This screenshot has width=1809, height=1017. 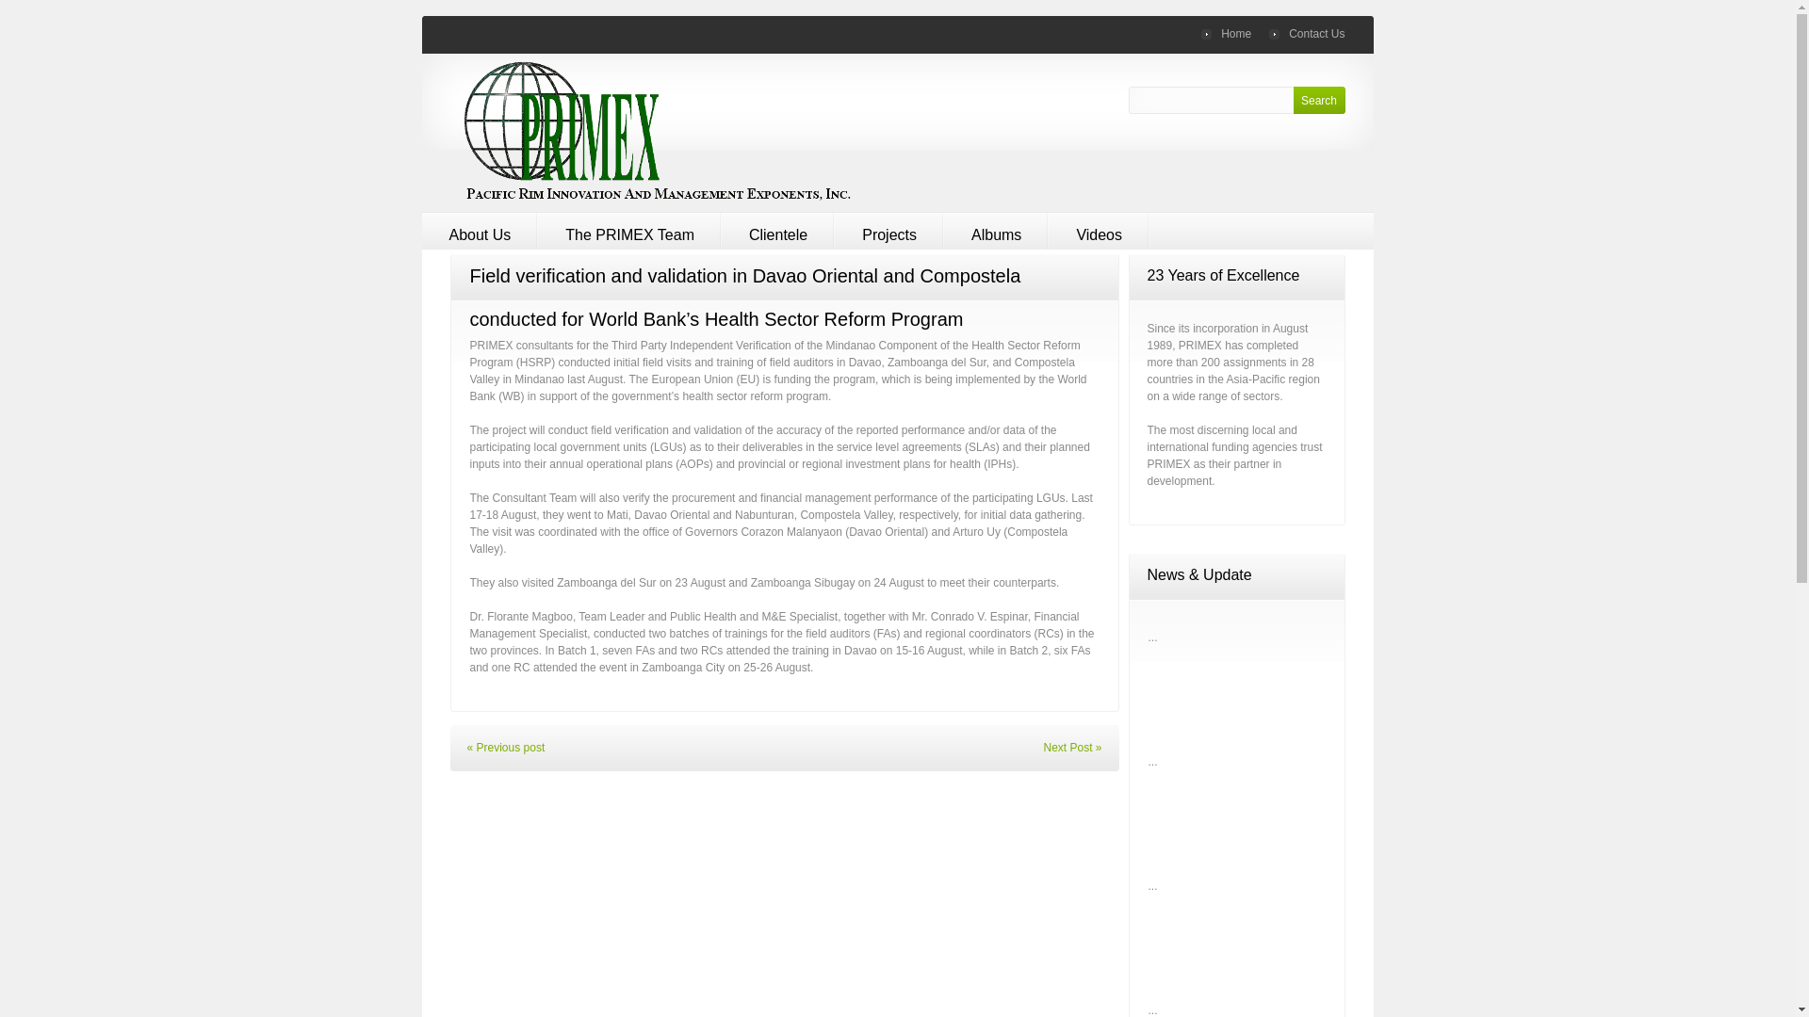 I want to click on Search, so click(x=1318, y=100).